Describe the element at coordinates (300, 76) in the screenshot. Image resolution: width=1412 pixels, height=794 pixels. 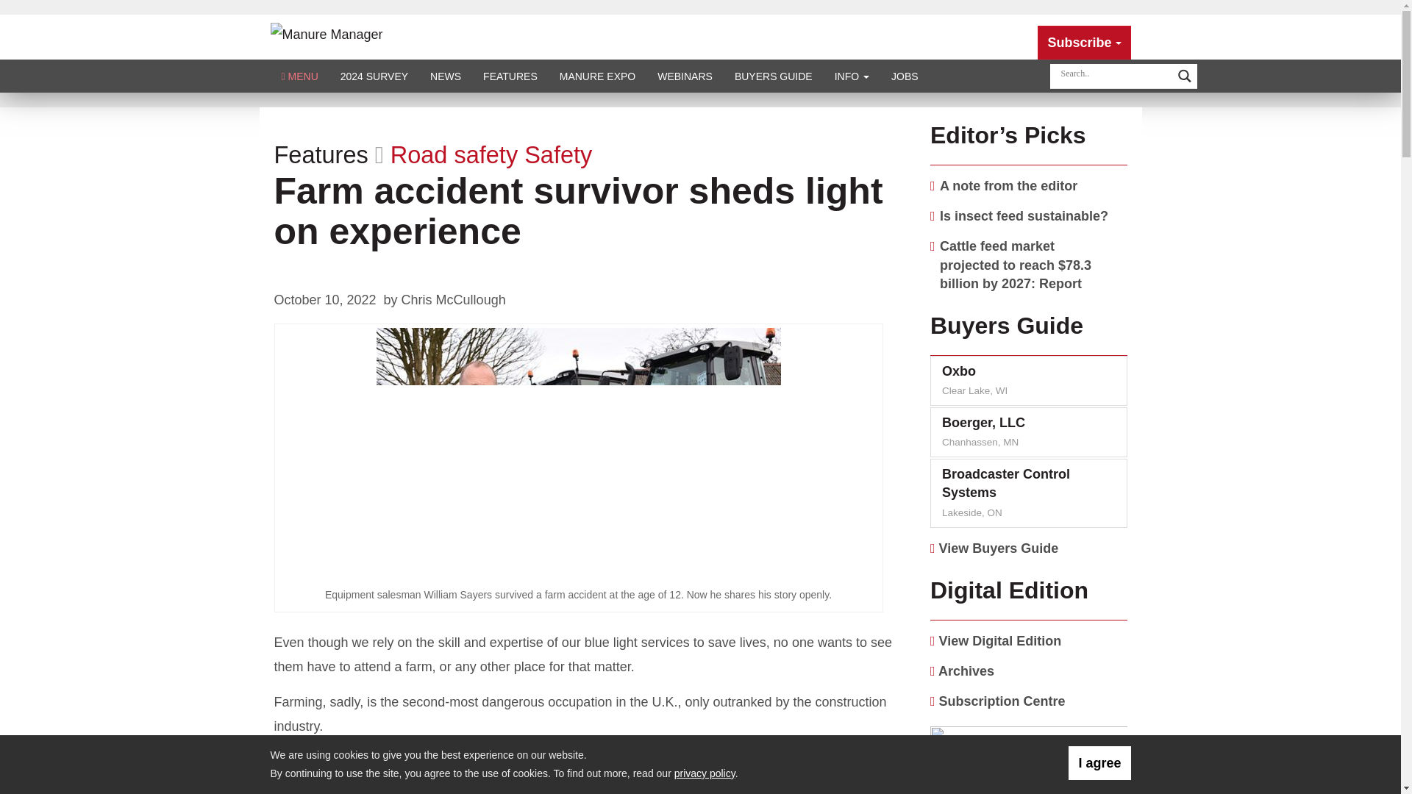
I see `MENU` at that location.